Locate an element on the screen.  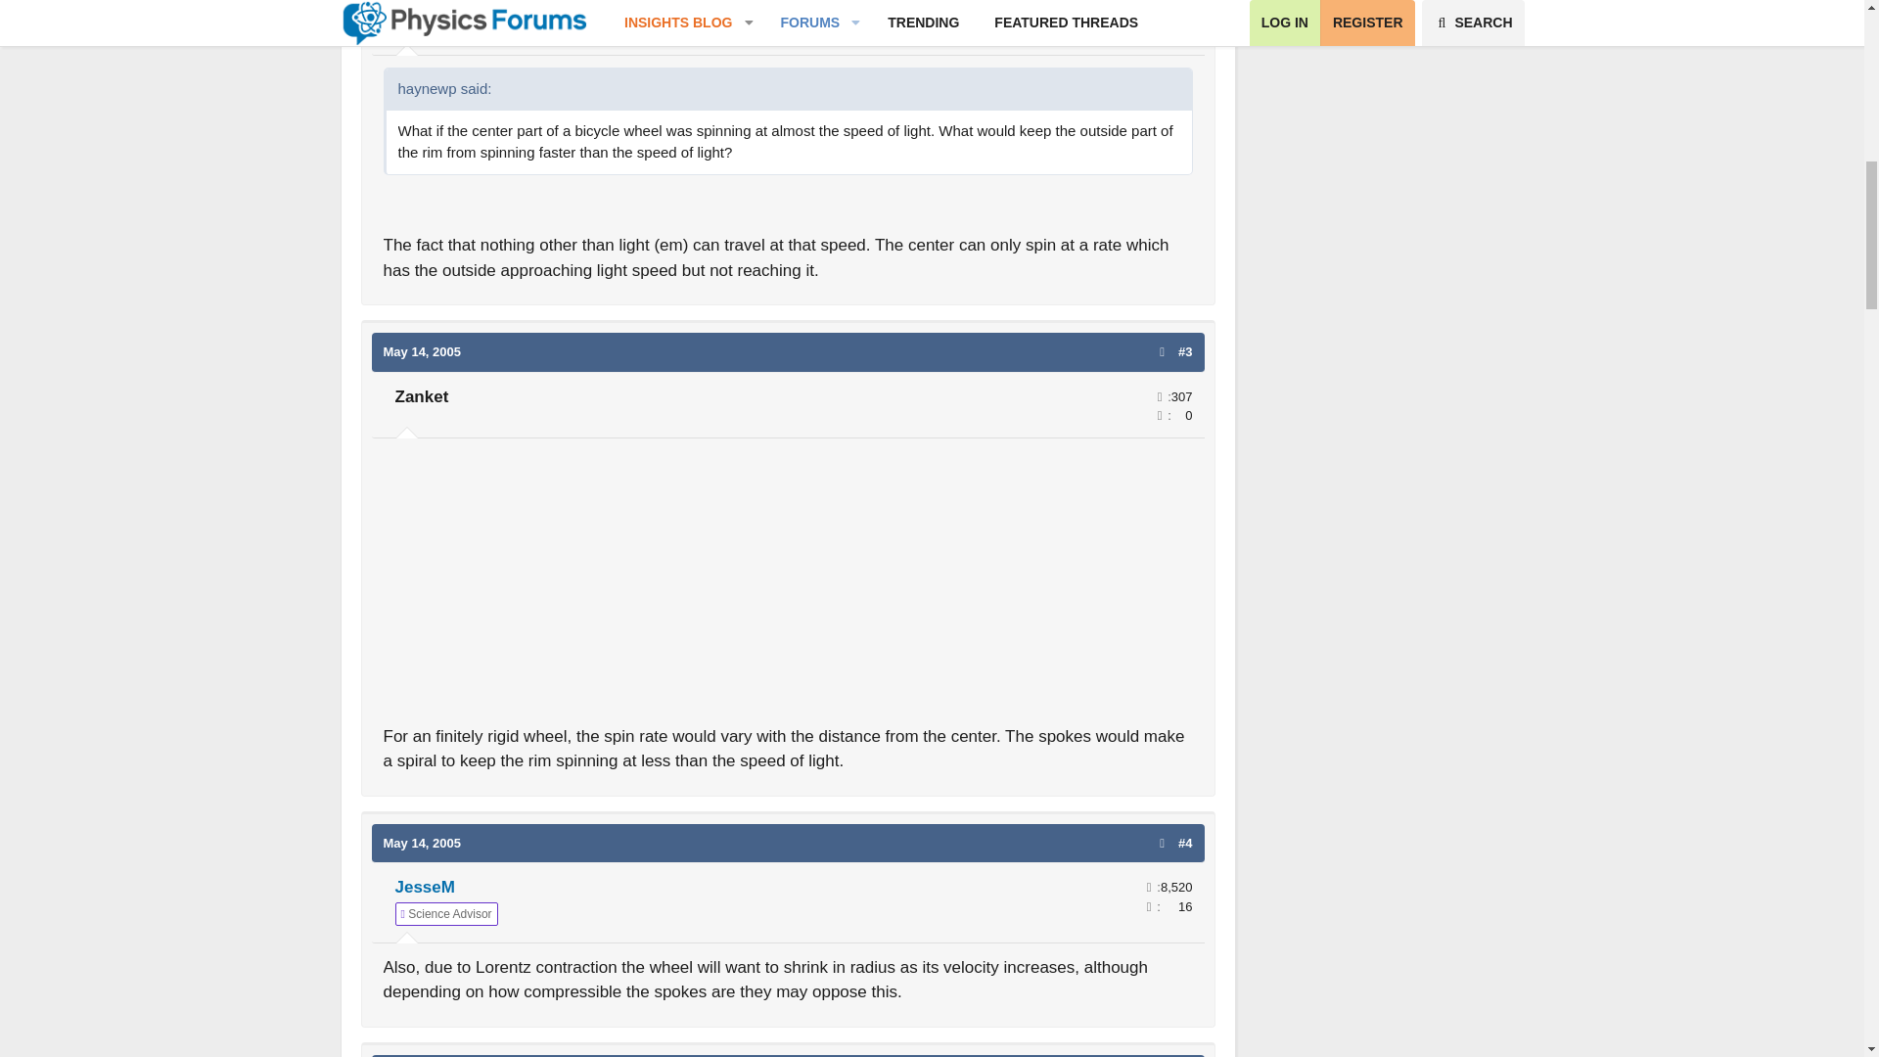
Advertisement is located at coordinates (788, 587).